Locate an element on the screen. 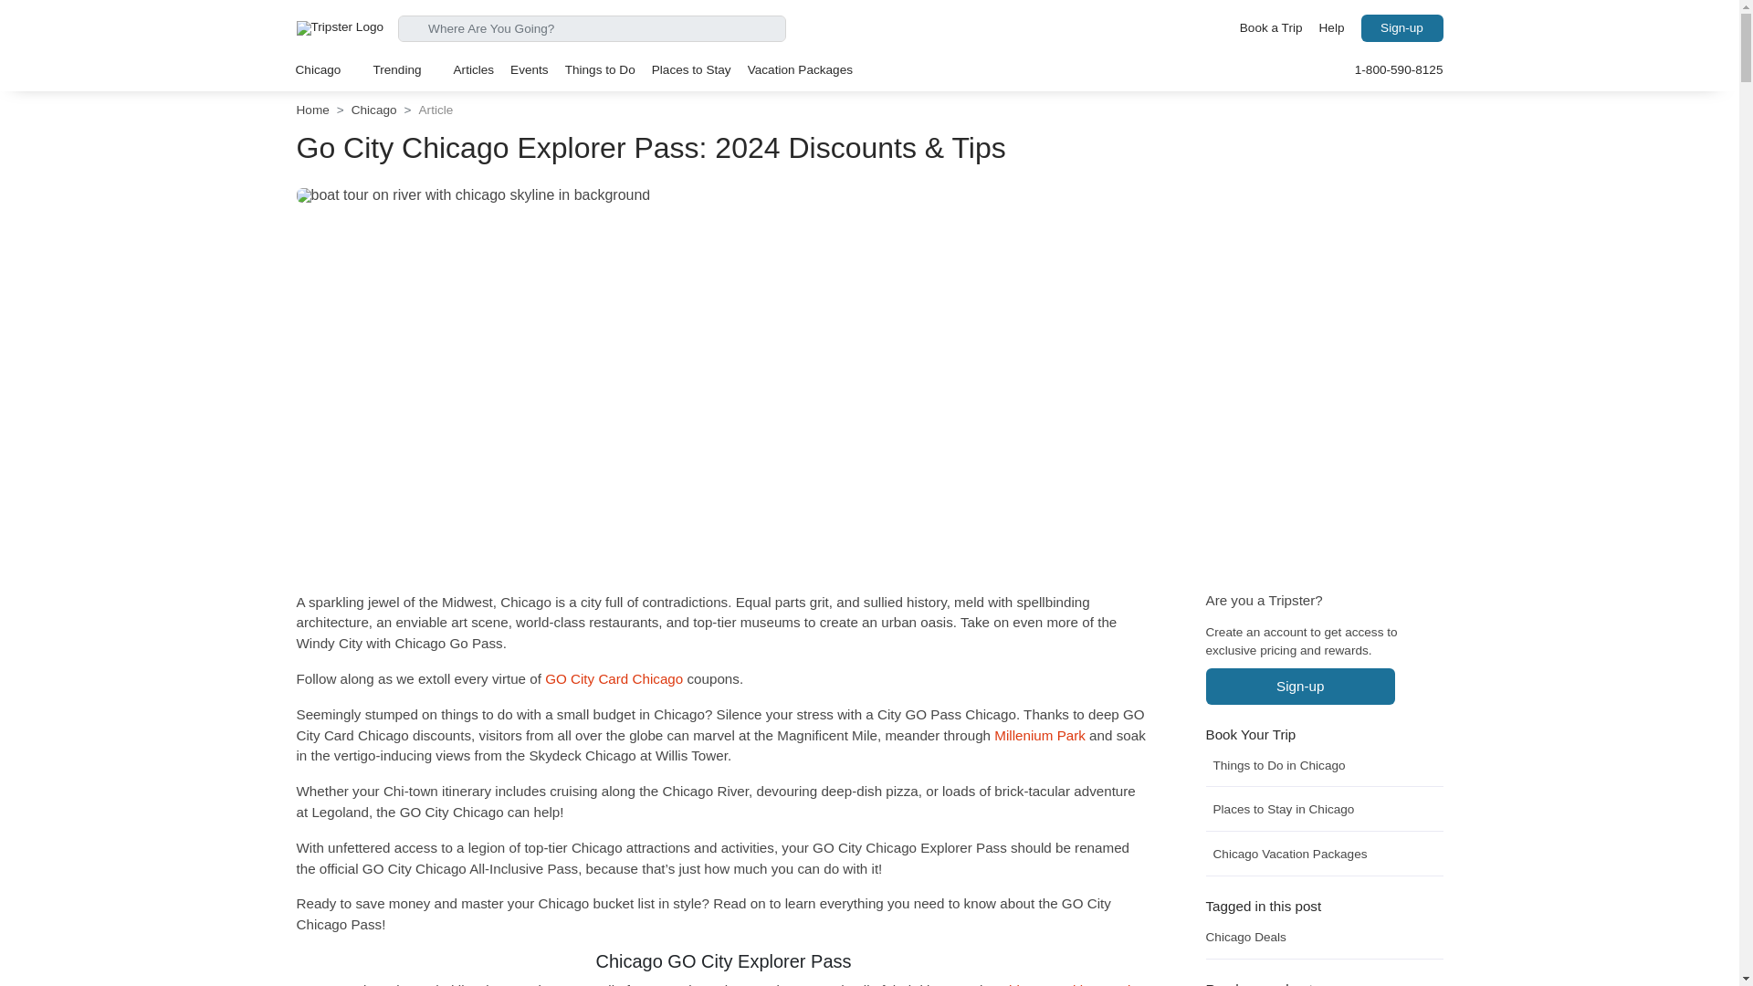 This screenshot has height=986, width=1753. Help is located at coordinates (1332, 28).